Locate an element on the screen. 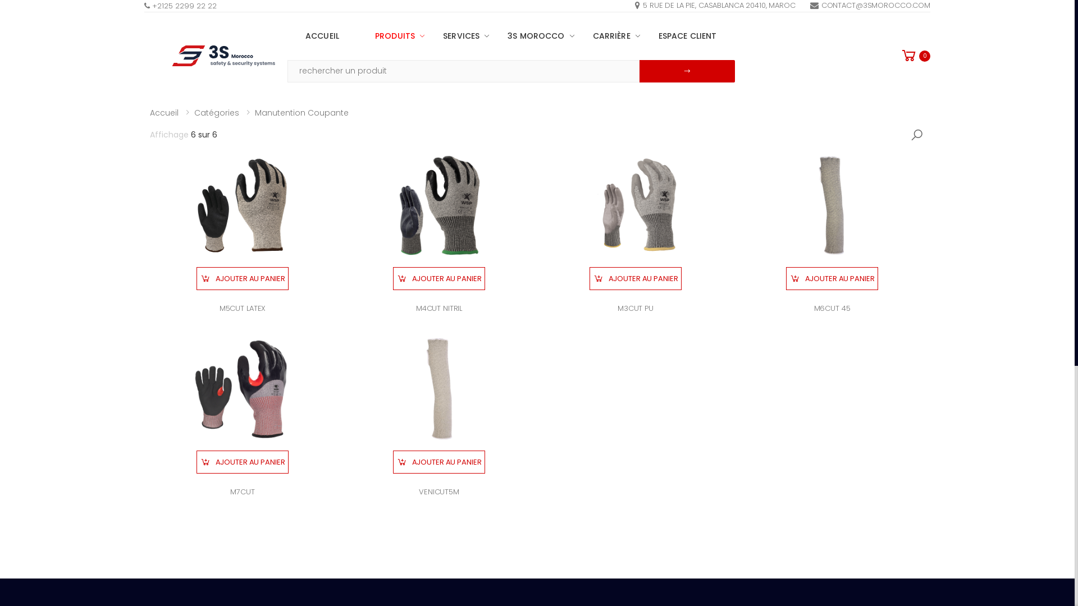  Manutention Coupante is located at coordinates (302, 113).